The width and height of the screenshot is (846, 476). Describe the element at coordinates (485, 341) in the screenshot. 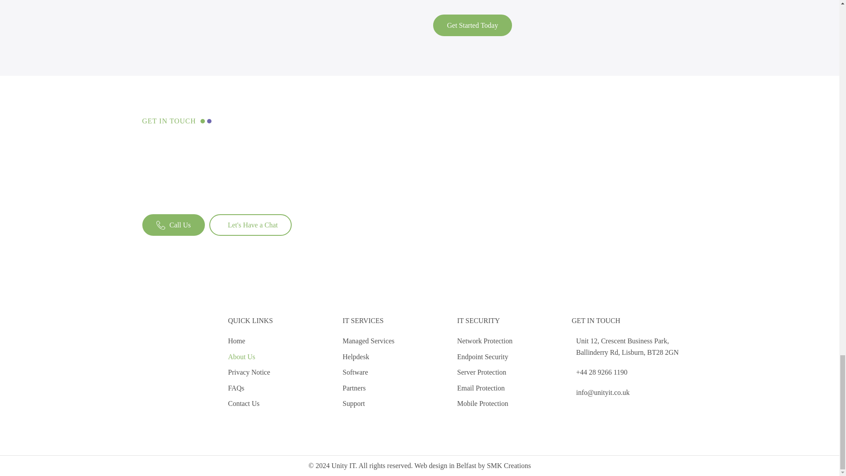

I see `Network Protection` at that location.